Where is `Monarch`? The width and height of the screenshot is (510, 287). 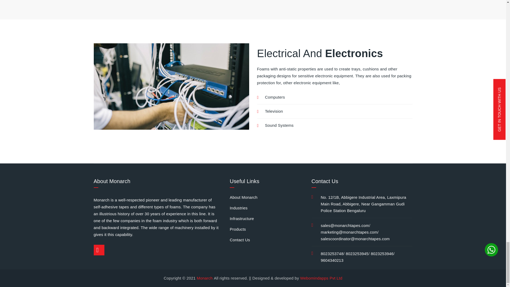
Monarch is located at coordinates (205, 278).